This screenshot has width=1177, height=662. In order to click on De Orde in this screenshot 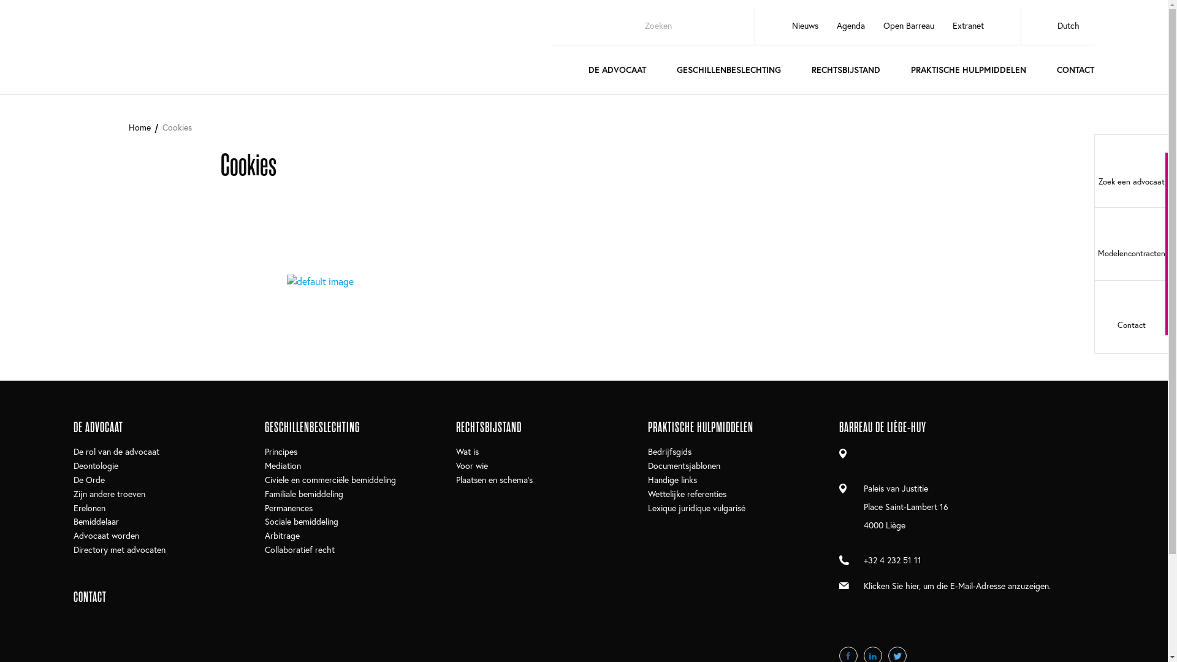, I will do `click(90, 481)`.